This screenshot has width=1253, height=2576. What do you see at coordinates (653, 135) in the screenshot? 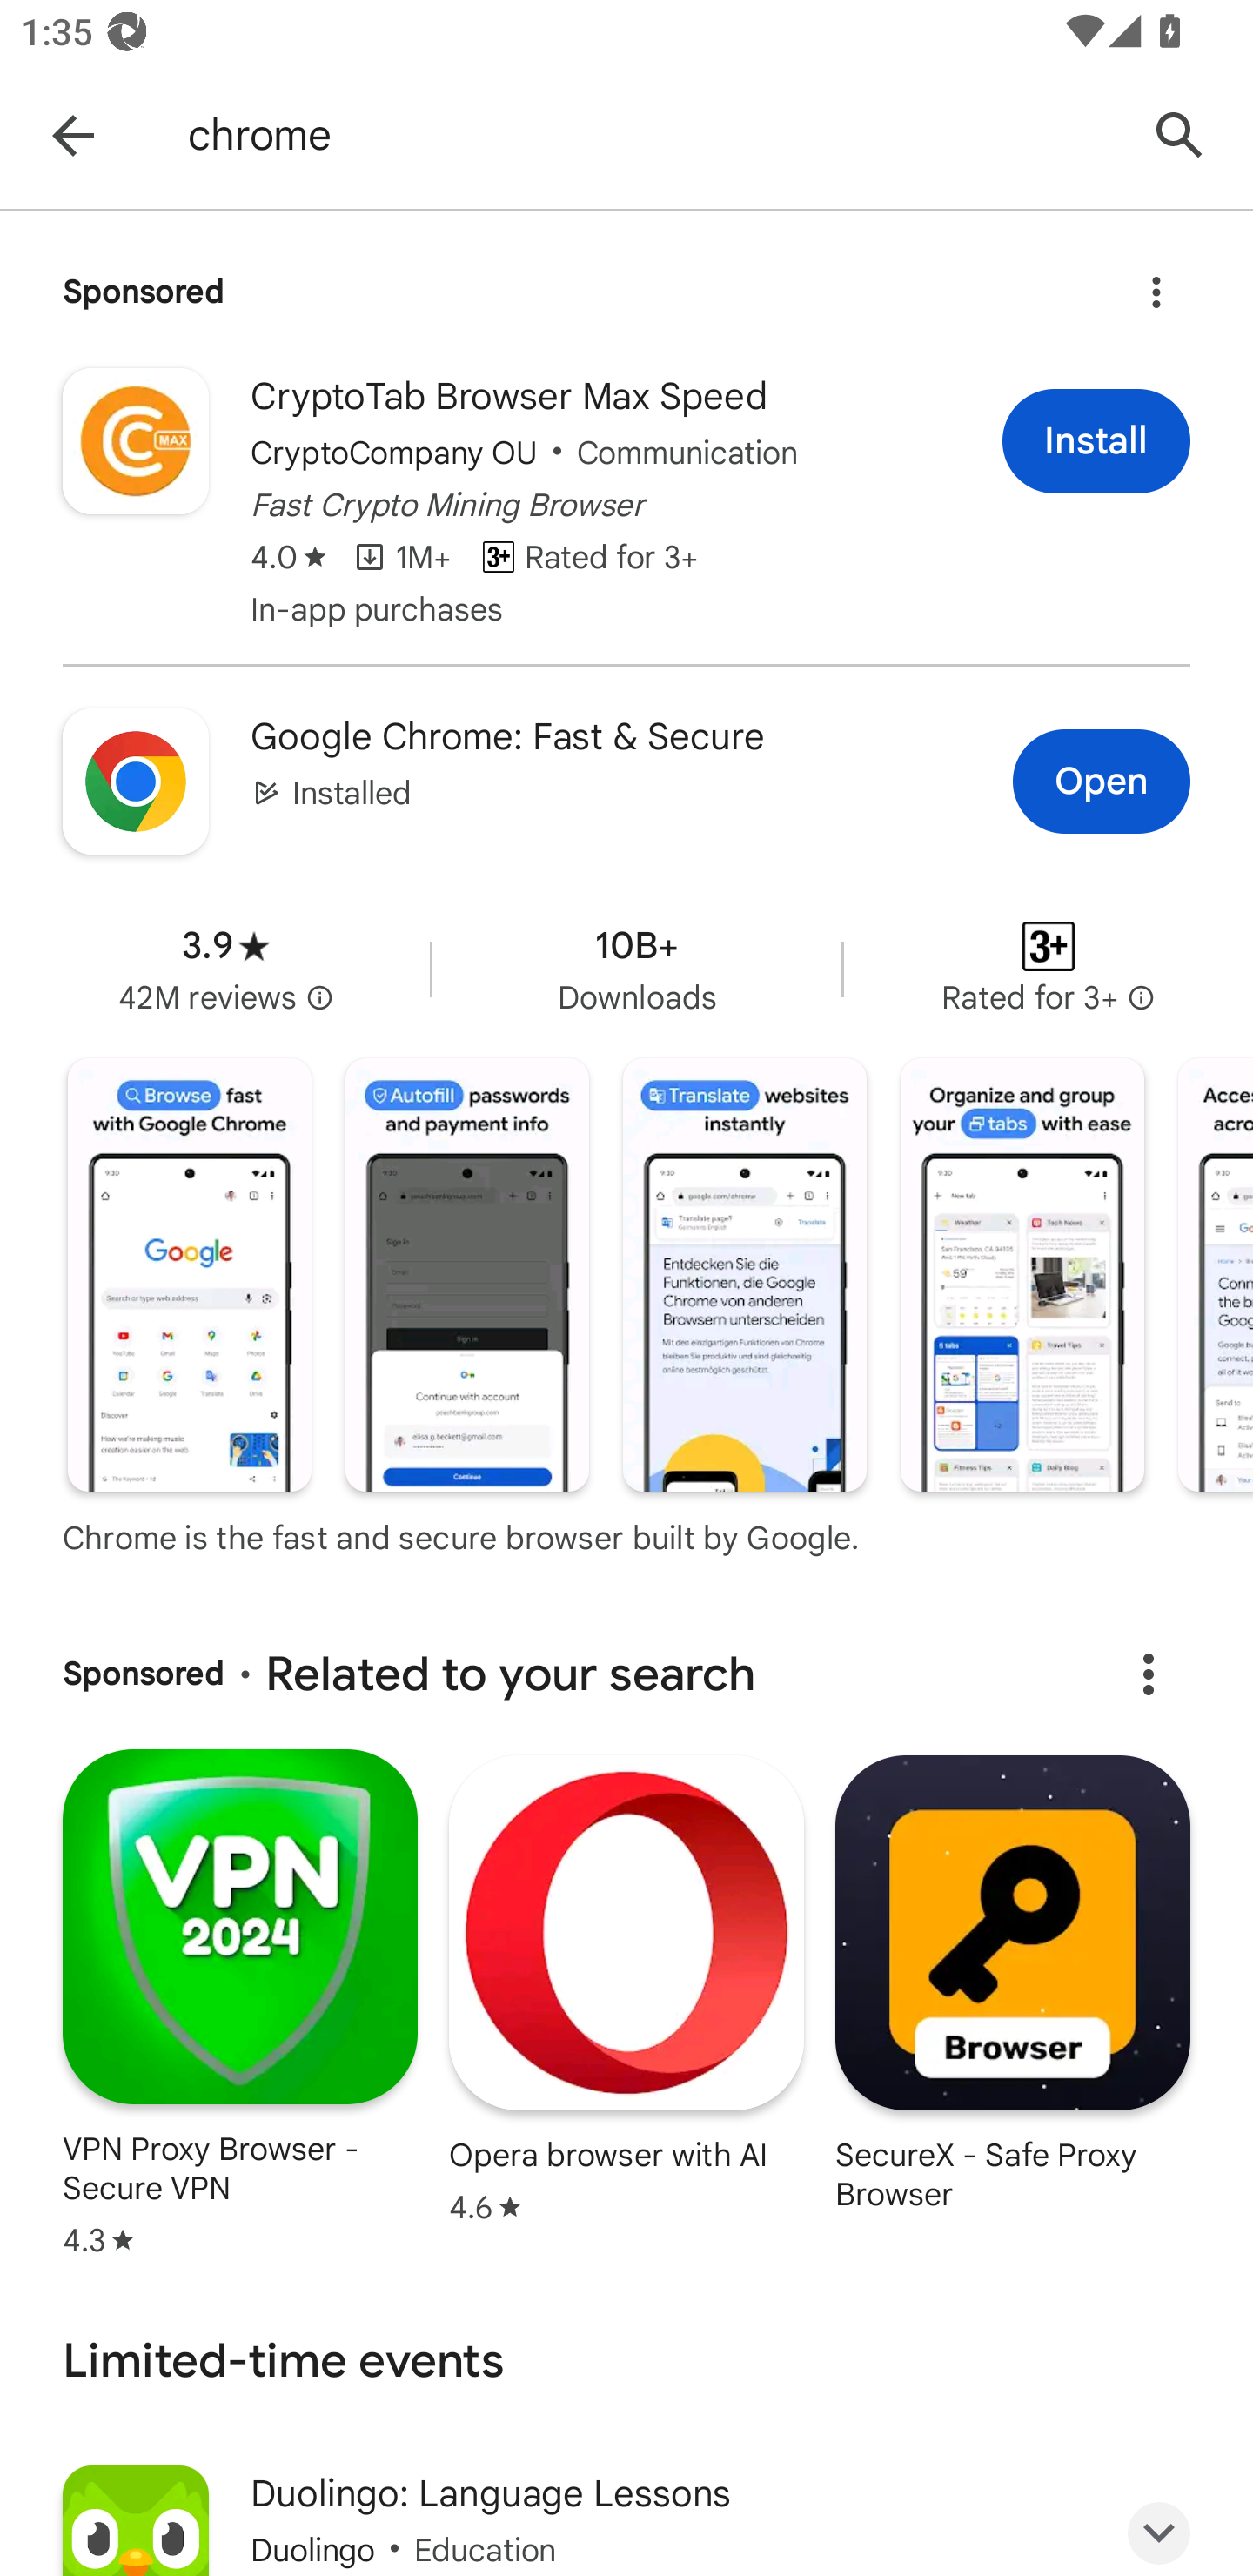
I see `chrome` at bounding box center [653, 135].